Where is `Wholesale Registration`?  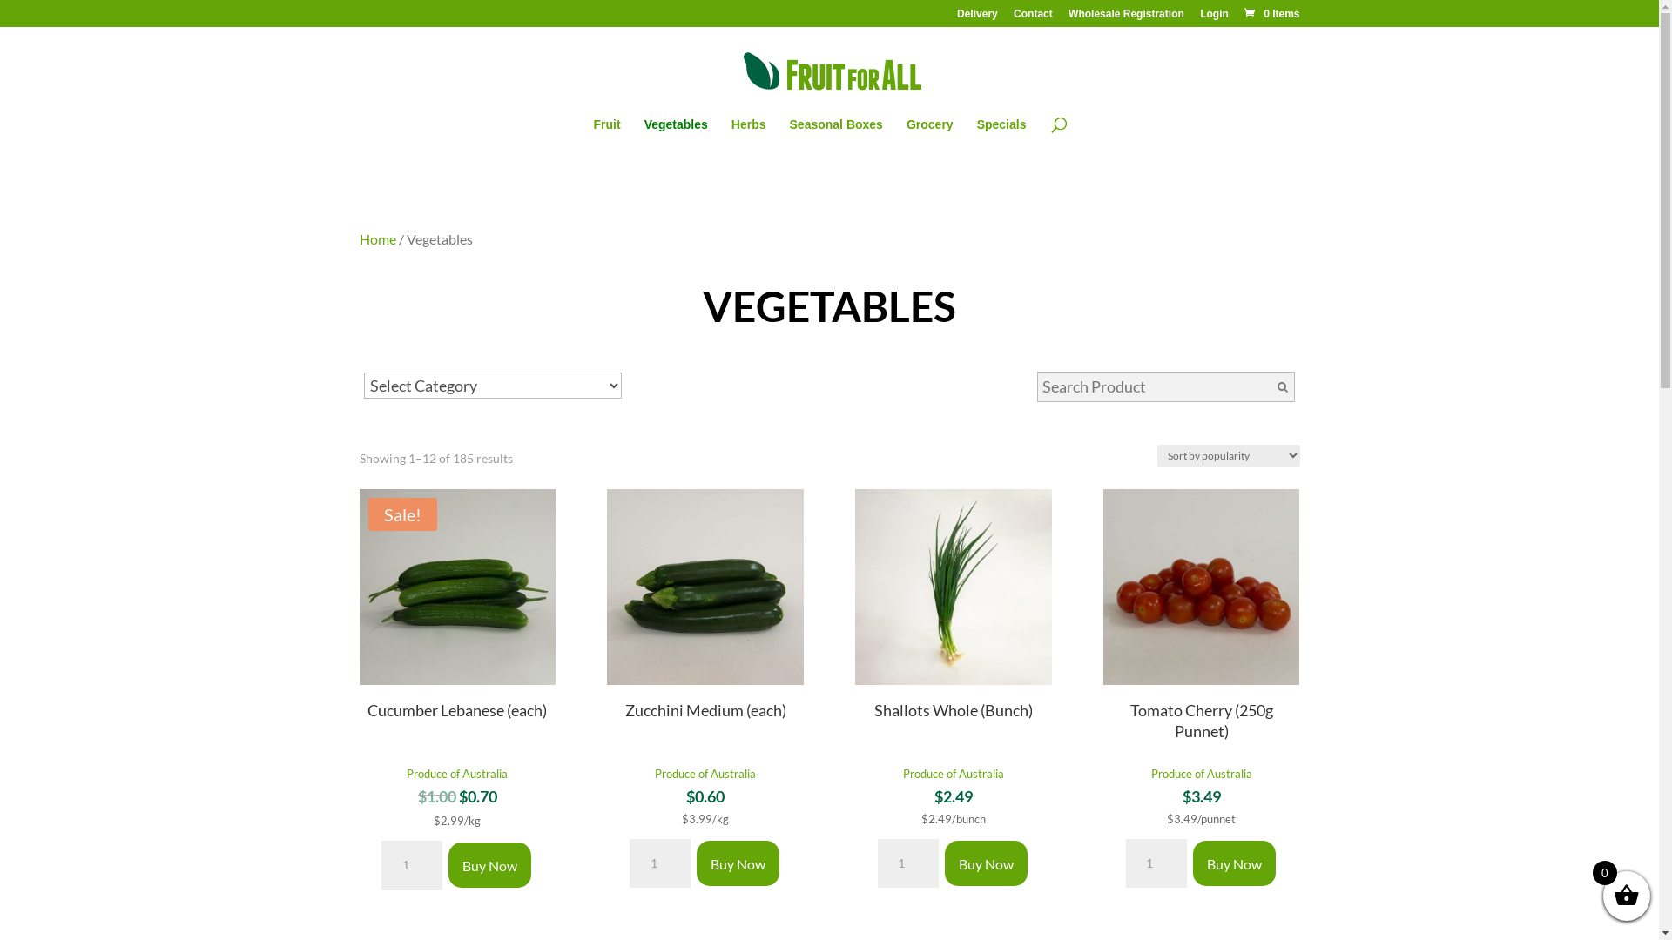 Wholesale Registration is located at coordinates (1127, 17).